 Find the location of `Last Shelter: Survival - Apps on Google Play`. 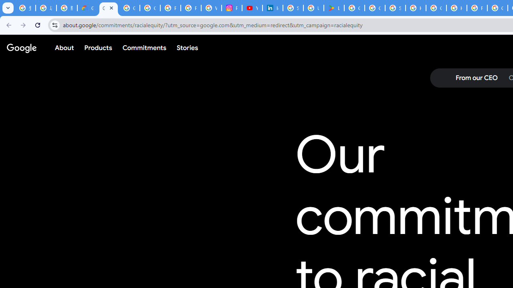

Last Shelter: Survival - Apps on Google Play is located at coordinates (333, 8).